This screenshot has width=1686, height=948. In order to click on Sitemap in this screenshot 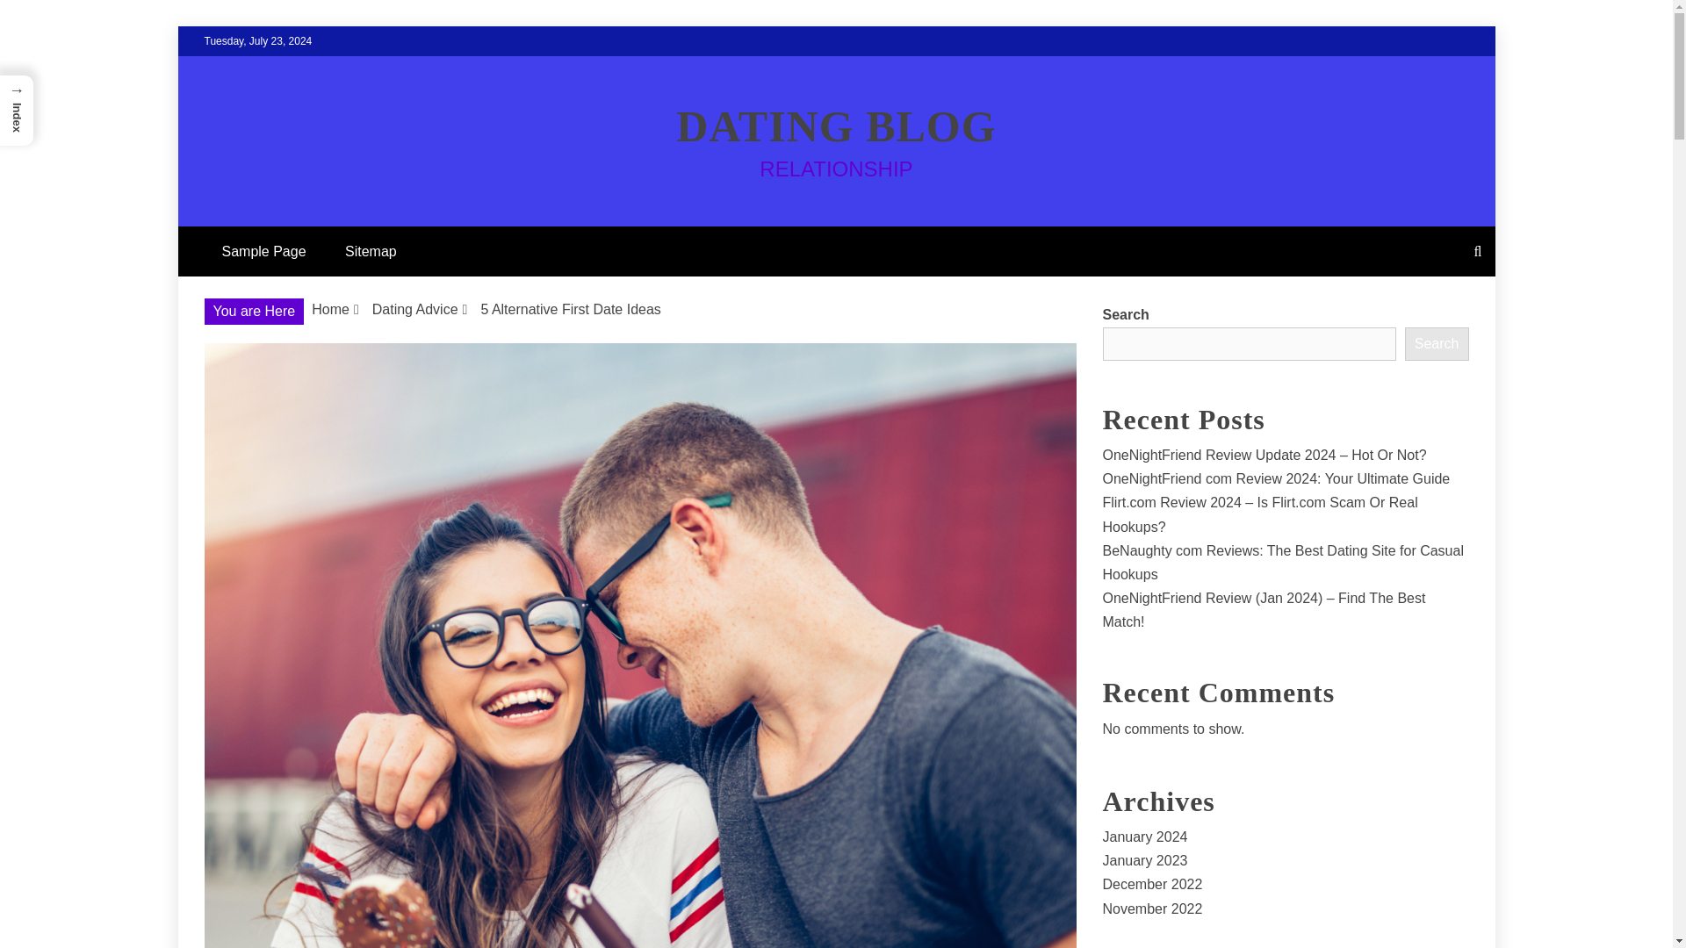, I will do `click(371, 251)`.